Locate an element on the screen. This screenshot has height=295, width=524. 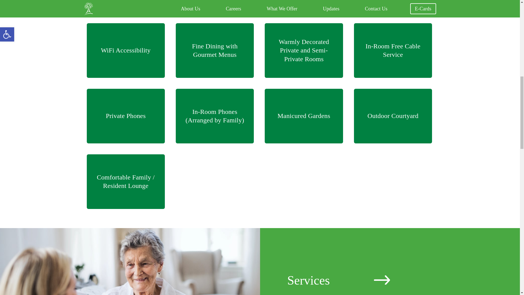
Private Phones is located at coordinates (126, 116).